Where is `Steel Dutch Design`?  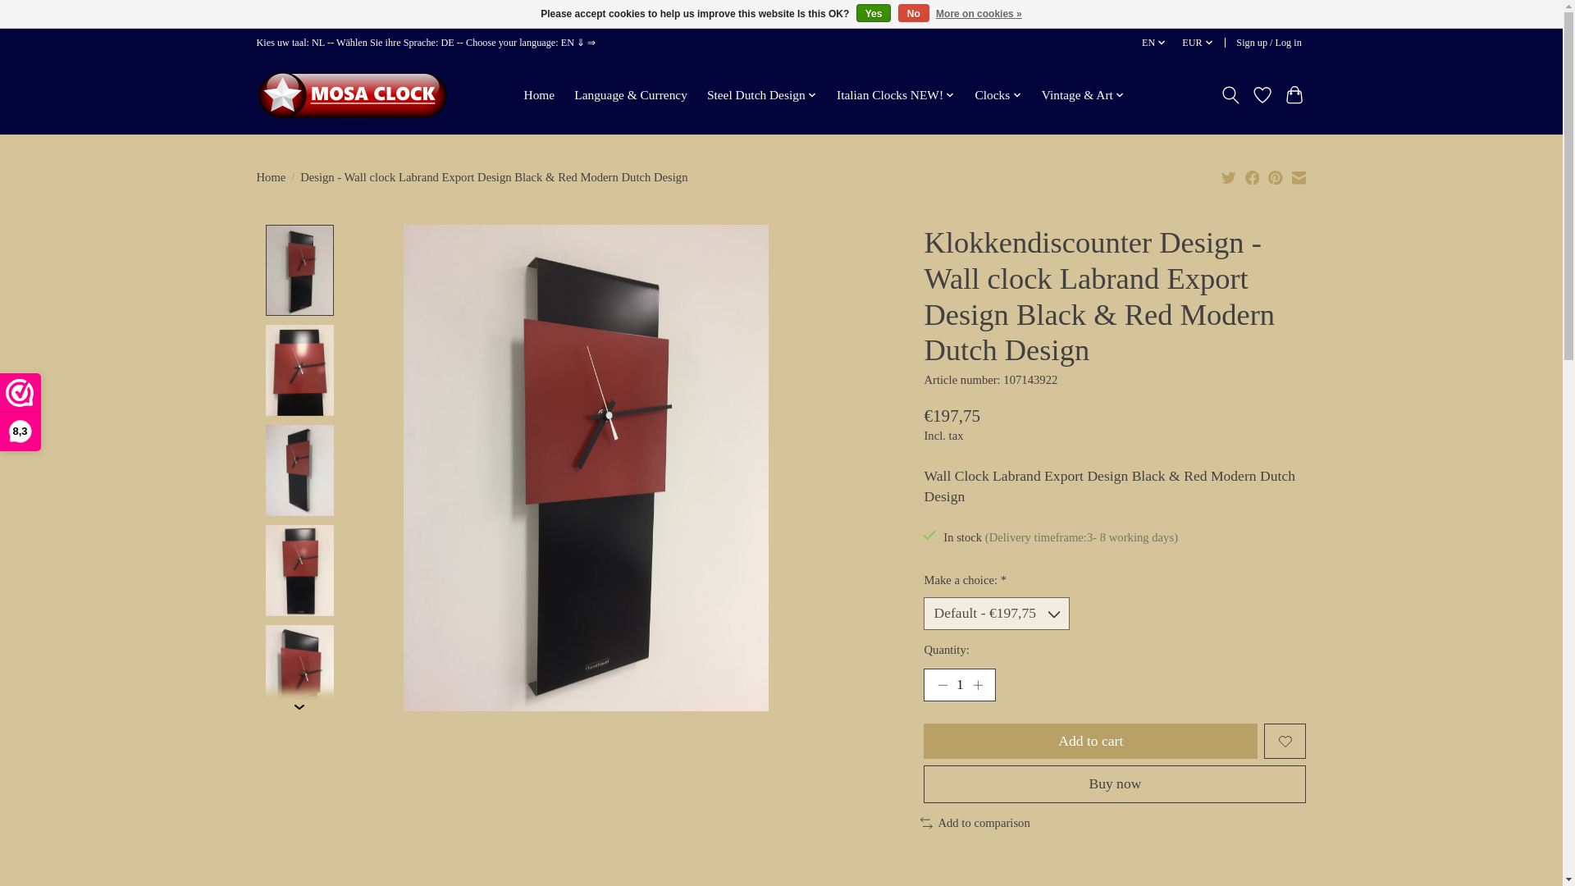 Steel Dutch Design is located at coordinates (762, 94).